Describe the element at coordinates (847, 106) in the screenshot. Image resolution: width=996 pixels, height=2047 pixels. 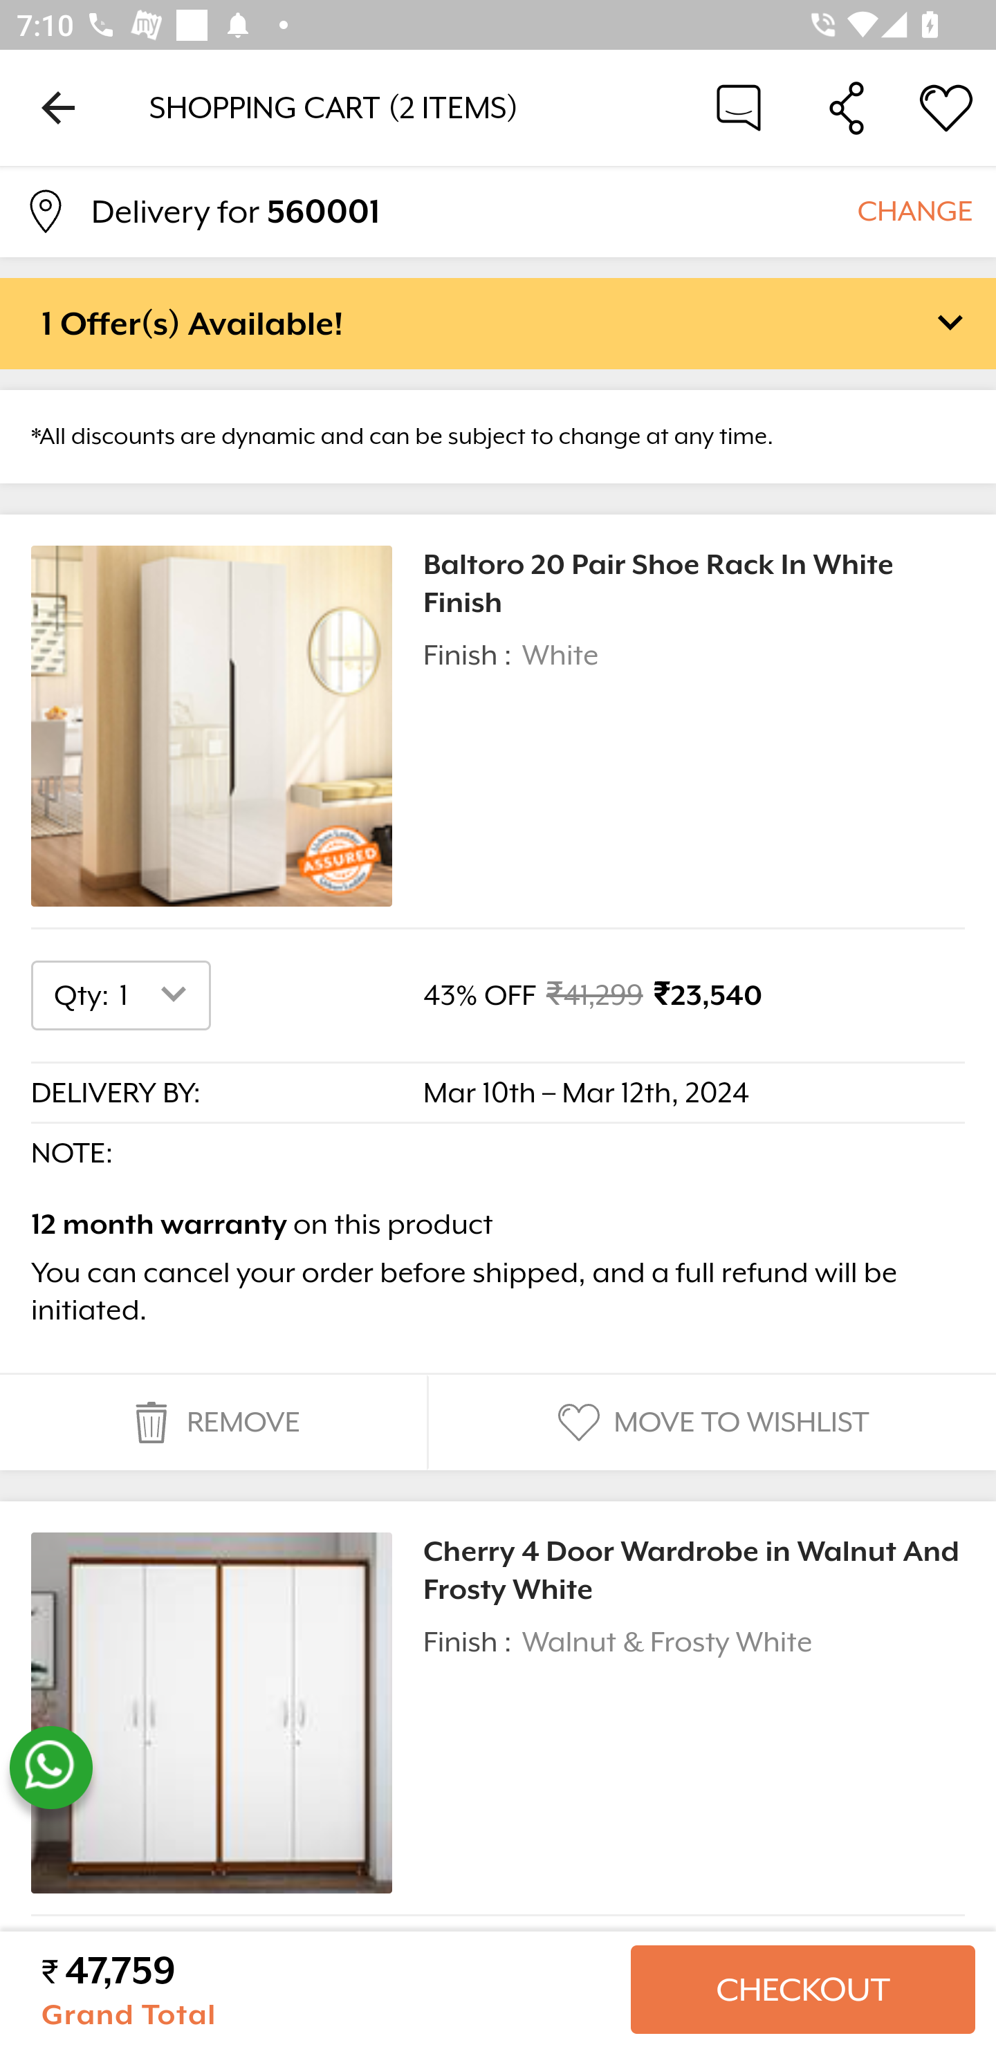
I see `Share Cart` at that location.